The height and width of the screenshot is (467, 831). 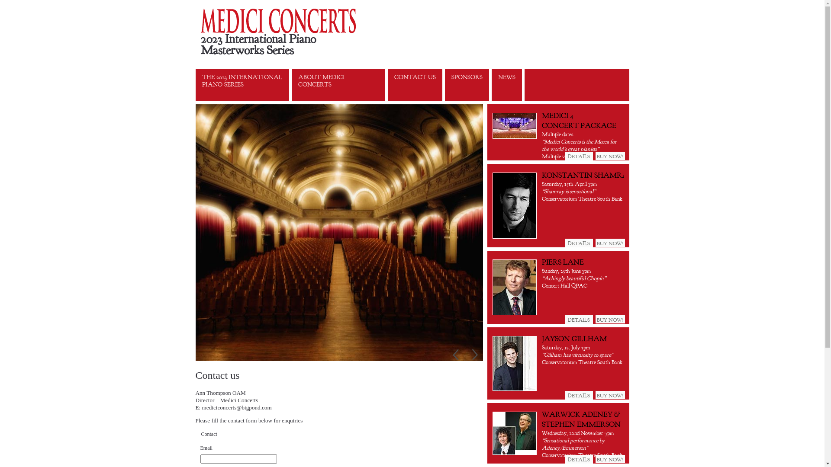 I want to click on DETAILS, so click(x=578, y=320).